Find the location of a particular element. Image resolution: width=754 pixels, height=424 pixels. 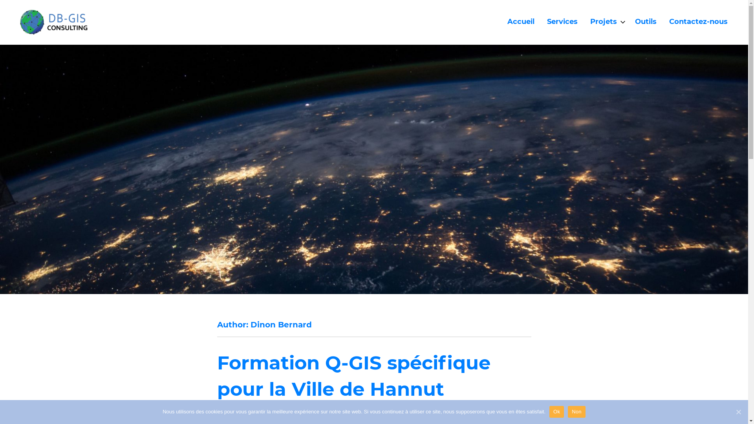

Outils is located at coordinates (646, 22).